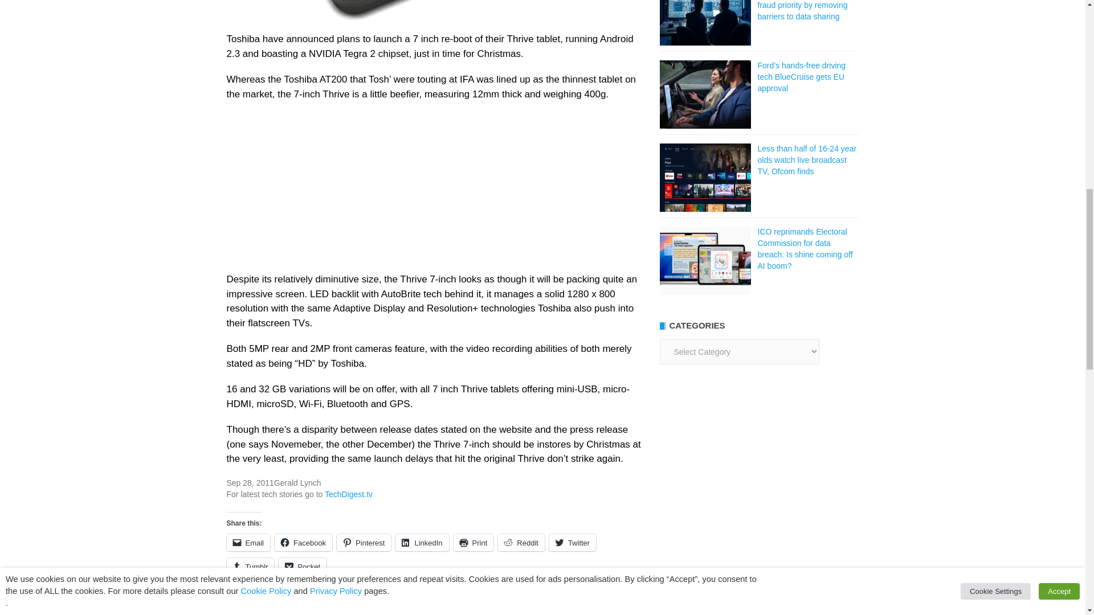 The width and height of the screenshot is (1094, 615). I want to click on Click to email a link to a friend, so click(248, 542).